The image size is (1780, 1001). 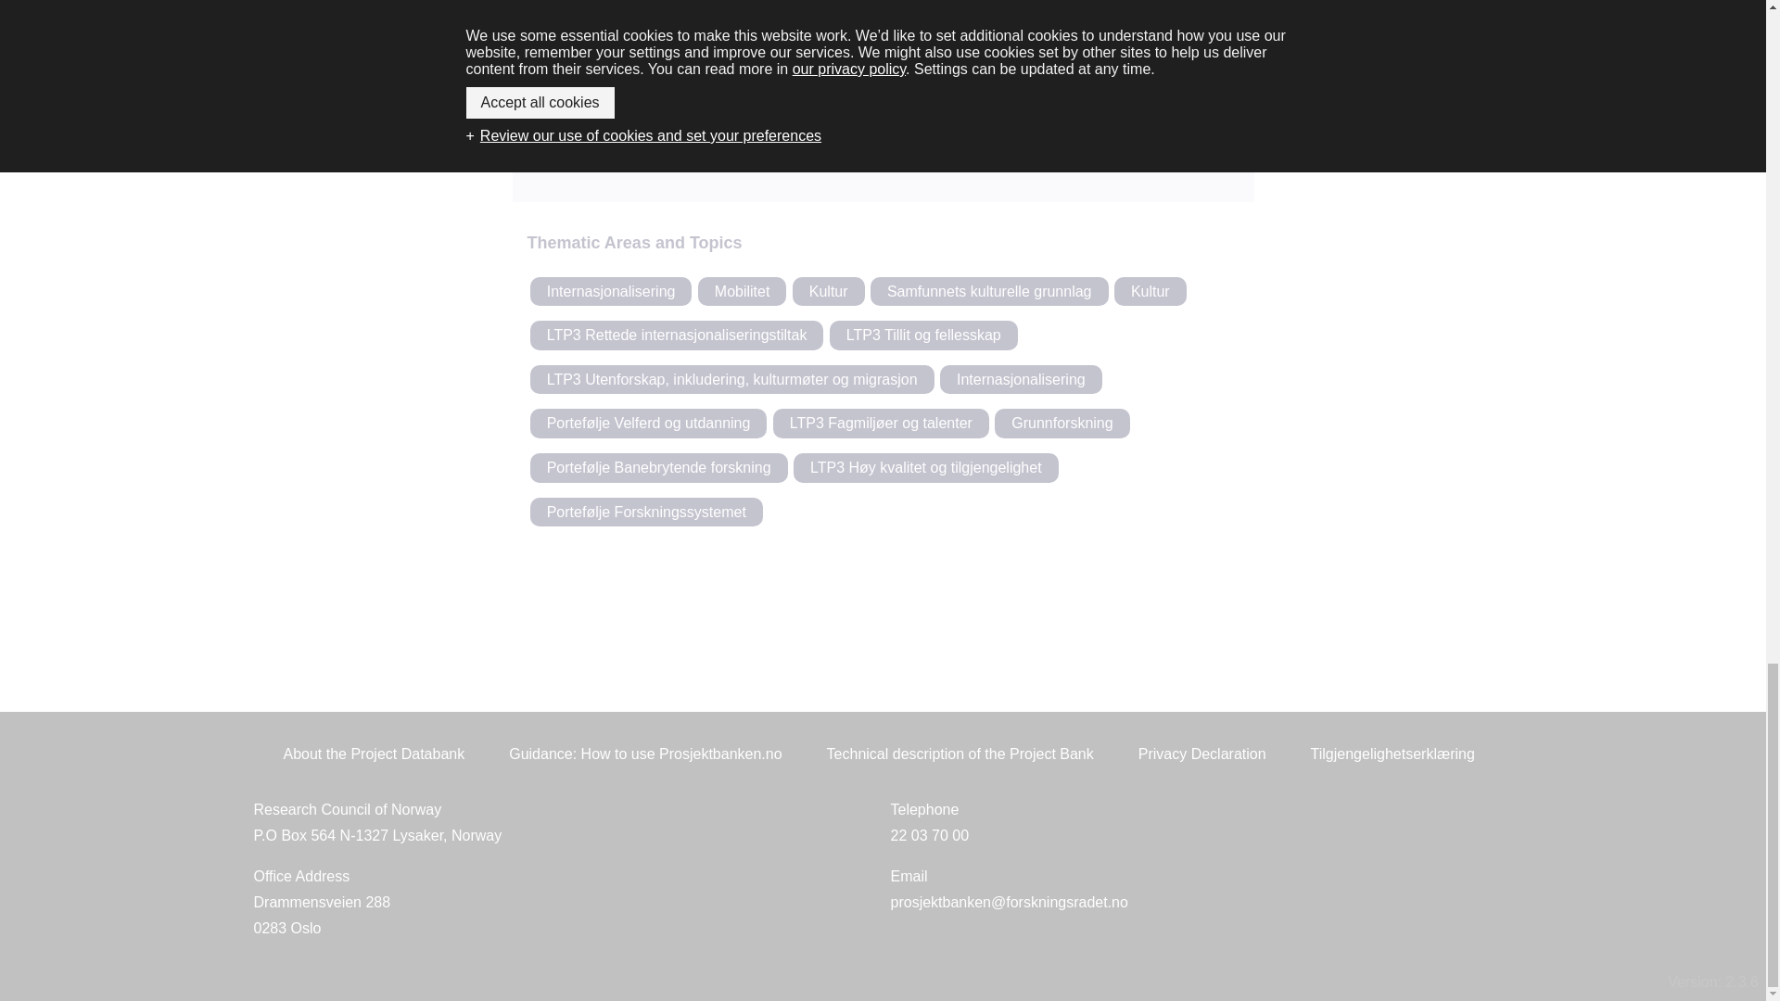 What do you see at coordinates (829, 291) in the screenshot?
I see `Kultur` at bounding box center [829, 291].